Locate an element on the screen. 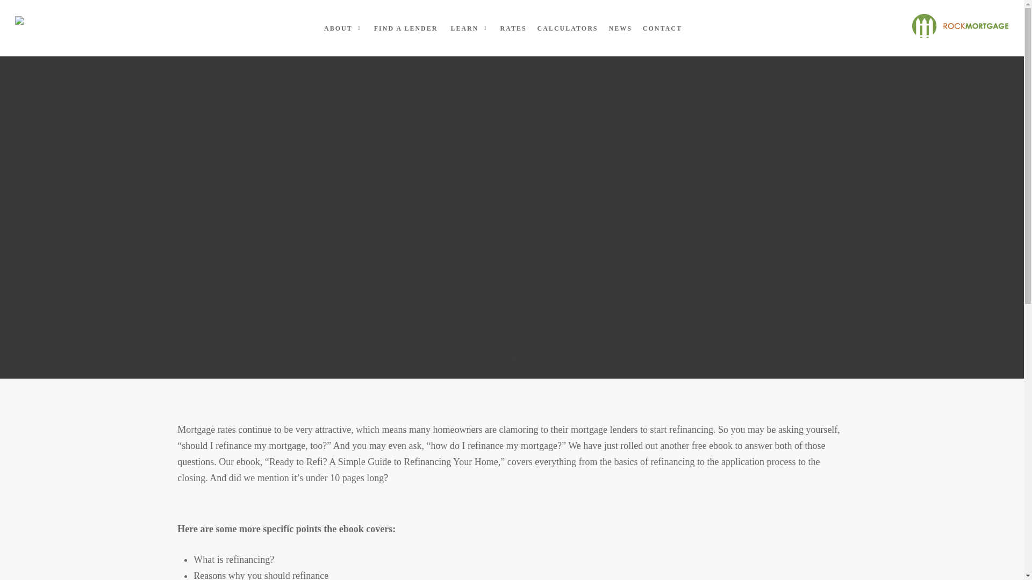  NEWS is located at coordinates (619, 28).